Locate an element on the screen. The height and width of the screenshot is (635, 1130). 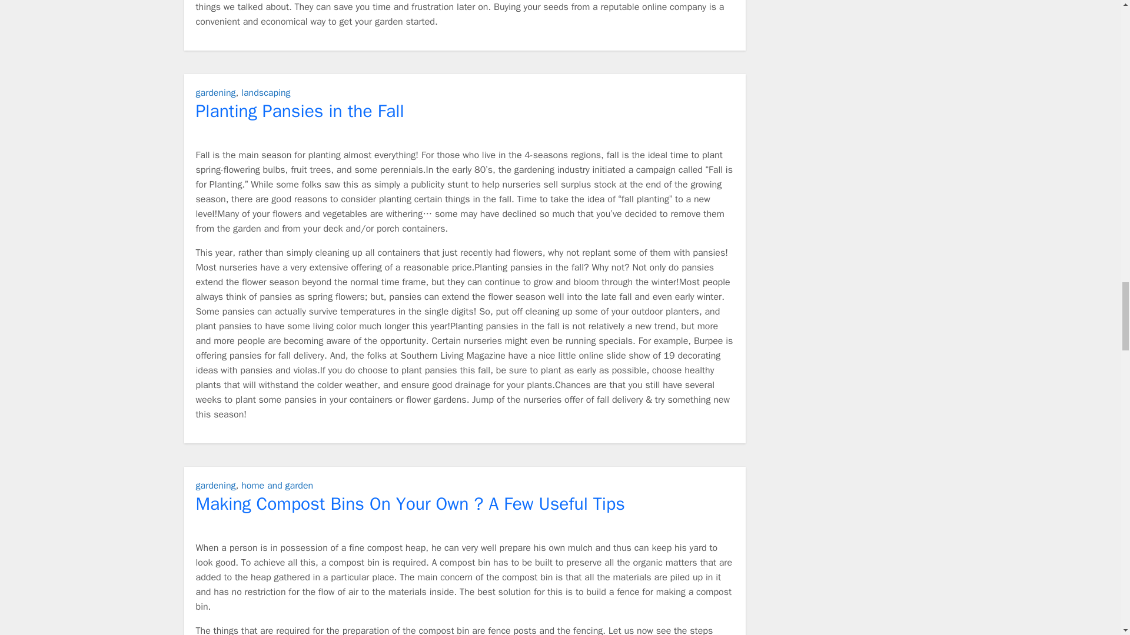
home and garden is located at coordinates (277, 486).